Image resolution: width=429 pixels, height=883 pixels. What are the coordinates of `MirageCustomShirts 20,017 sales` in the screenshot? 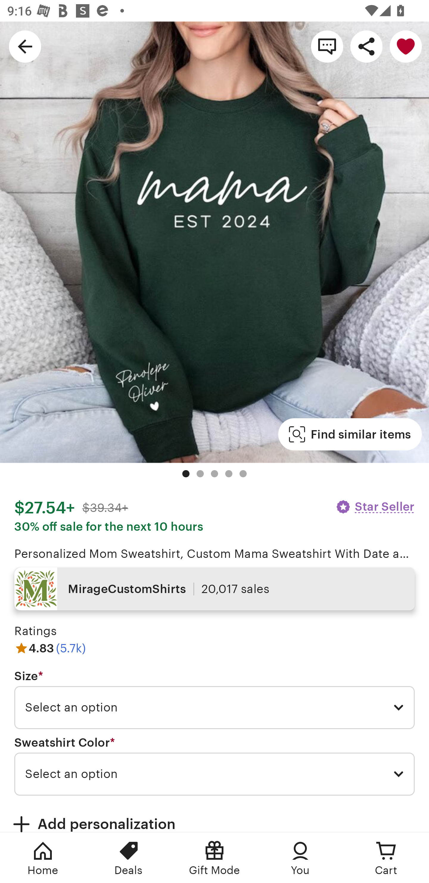 It's located at (214, 589).